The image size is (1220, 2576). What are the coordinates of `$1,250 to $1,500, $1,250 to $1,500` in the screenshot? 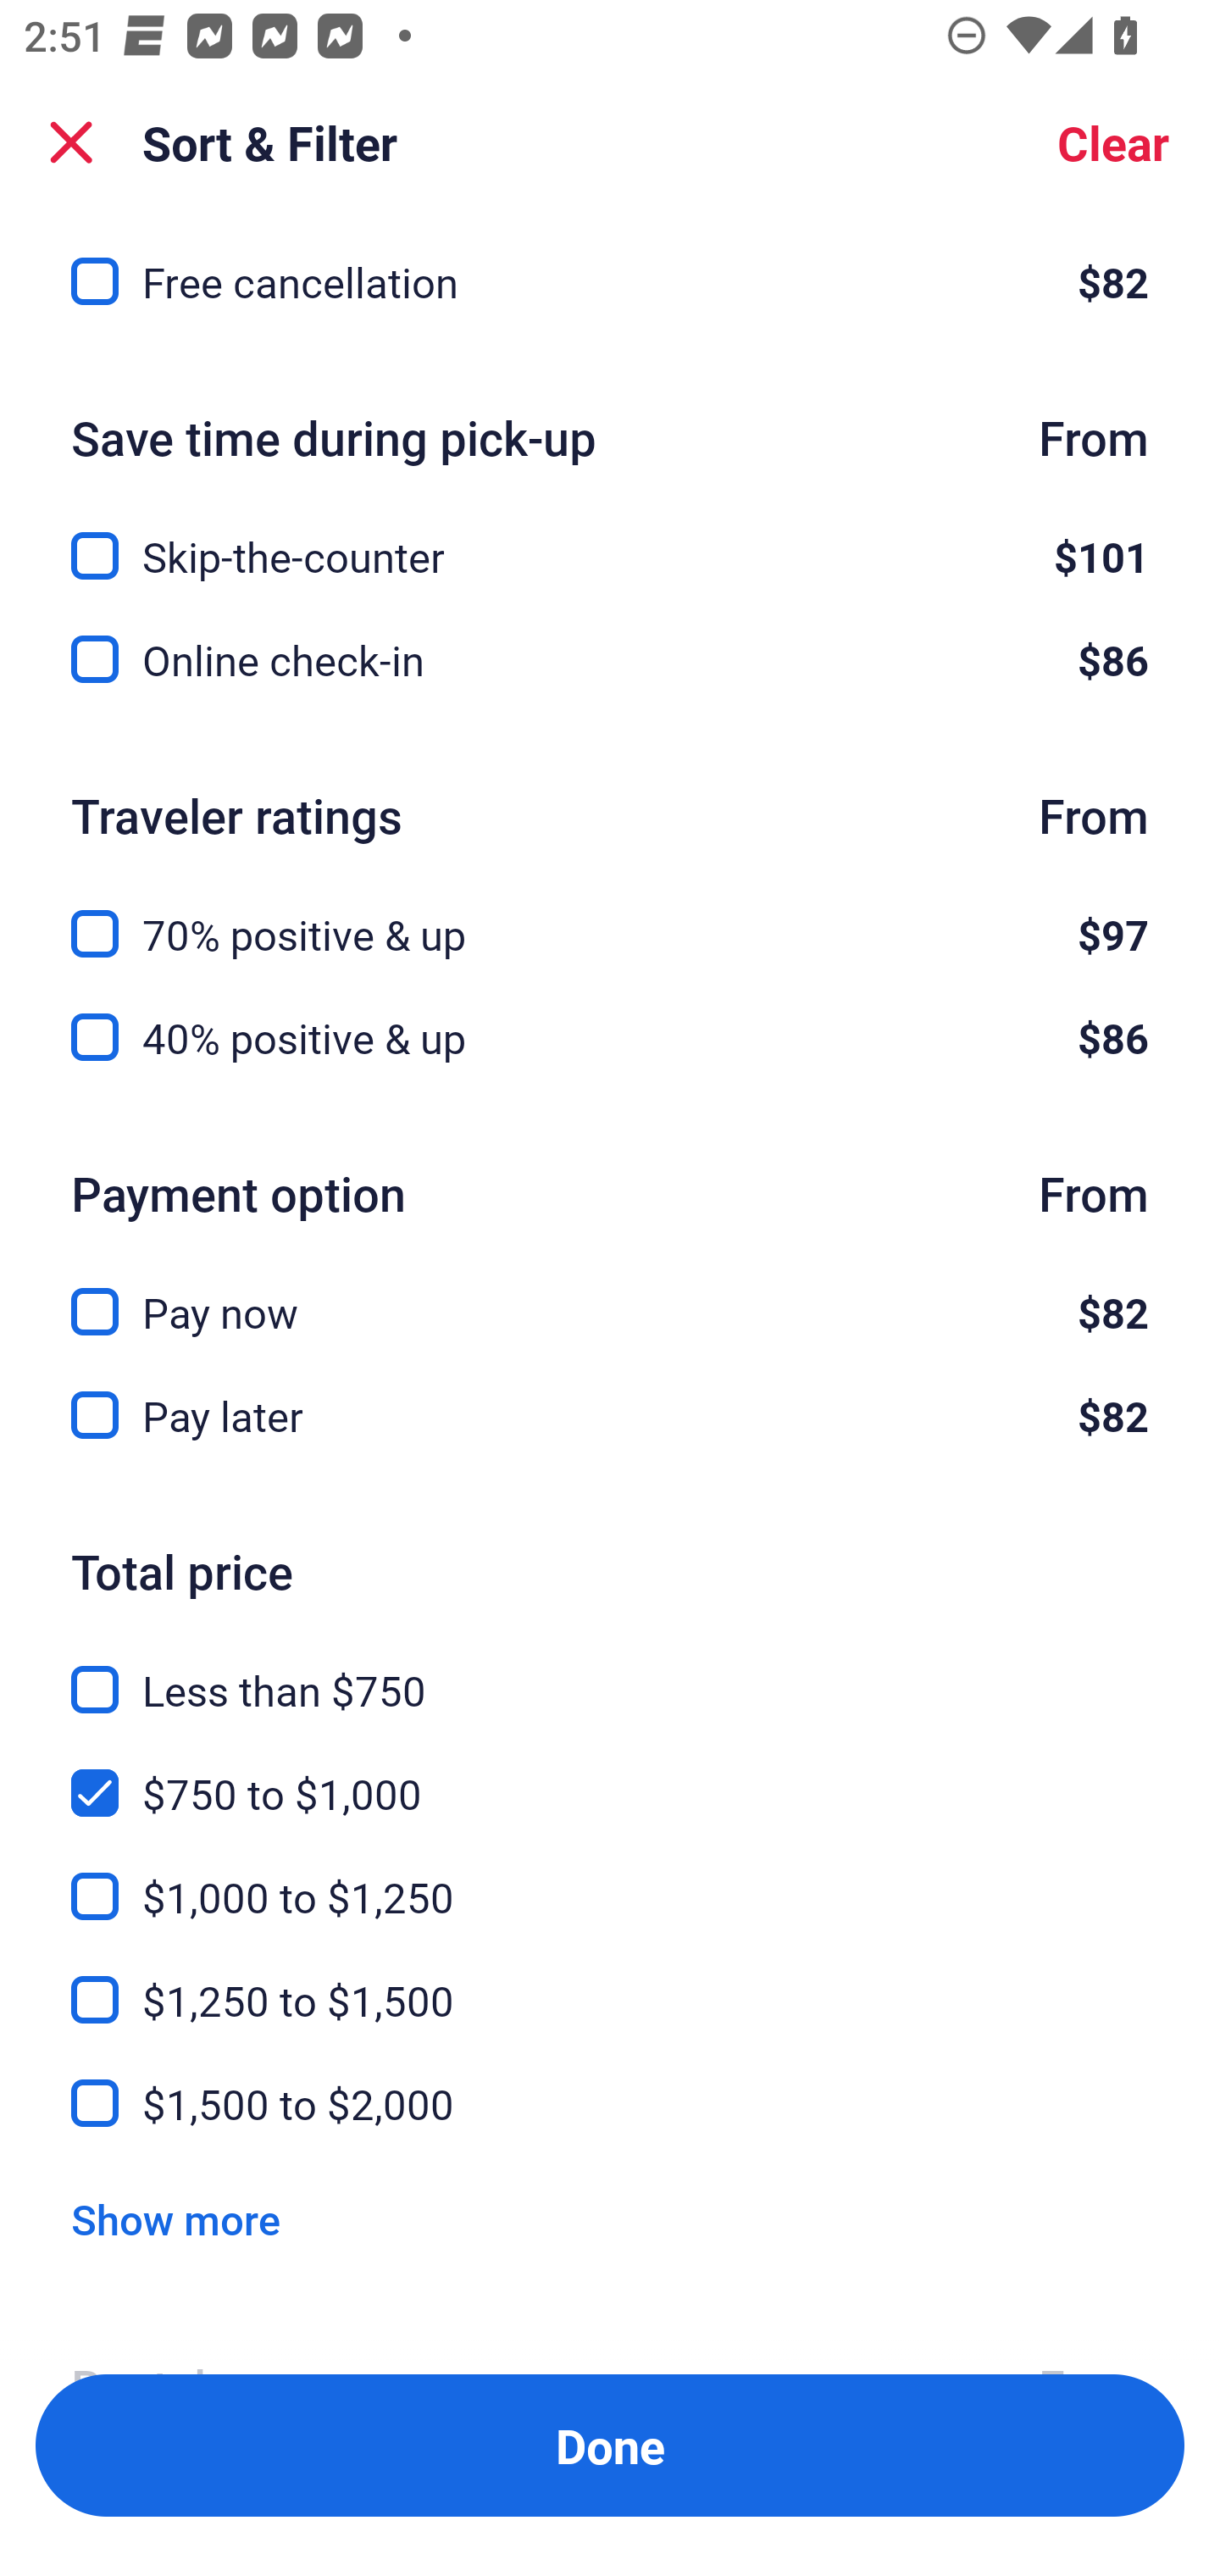 It's located at (610, 1980).